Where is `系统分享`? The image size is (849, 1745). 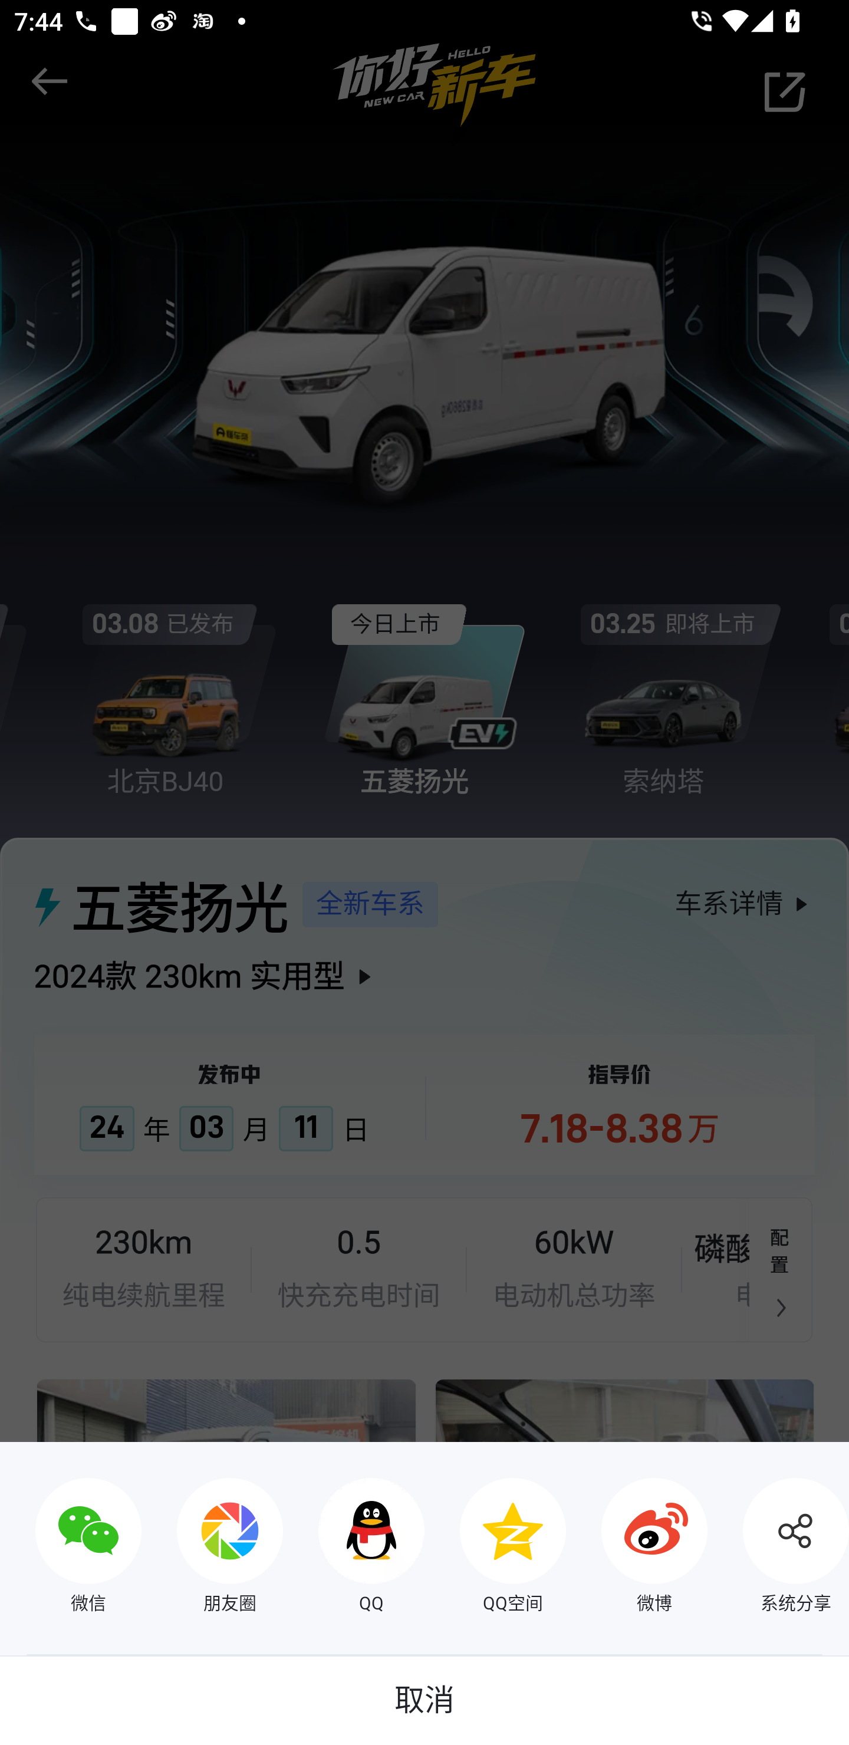 系统分享 is located at coordinates (778, 1548).